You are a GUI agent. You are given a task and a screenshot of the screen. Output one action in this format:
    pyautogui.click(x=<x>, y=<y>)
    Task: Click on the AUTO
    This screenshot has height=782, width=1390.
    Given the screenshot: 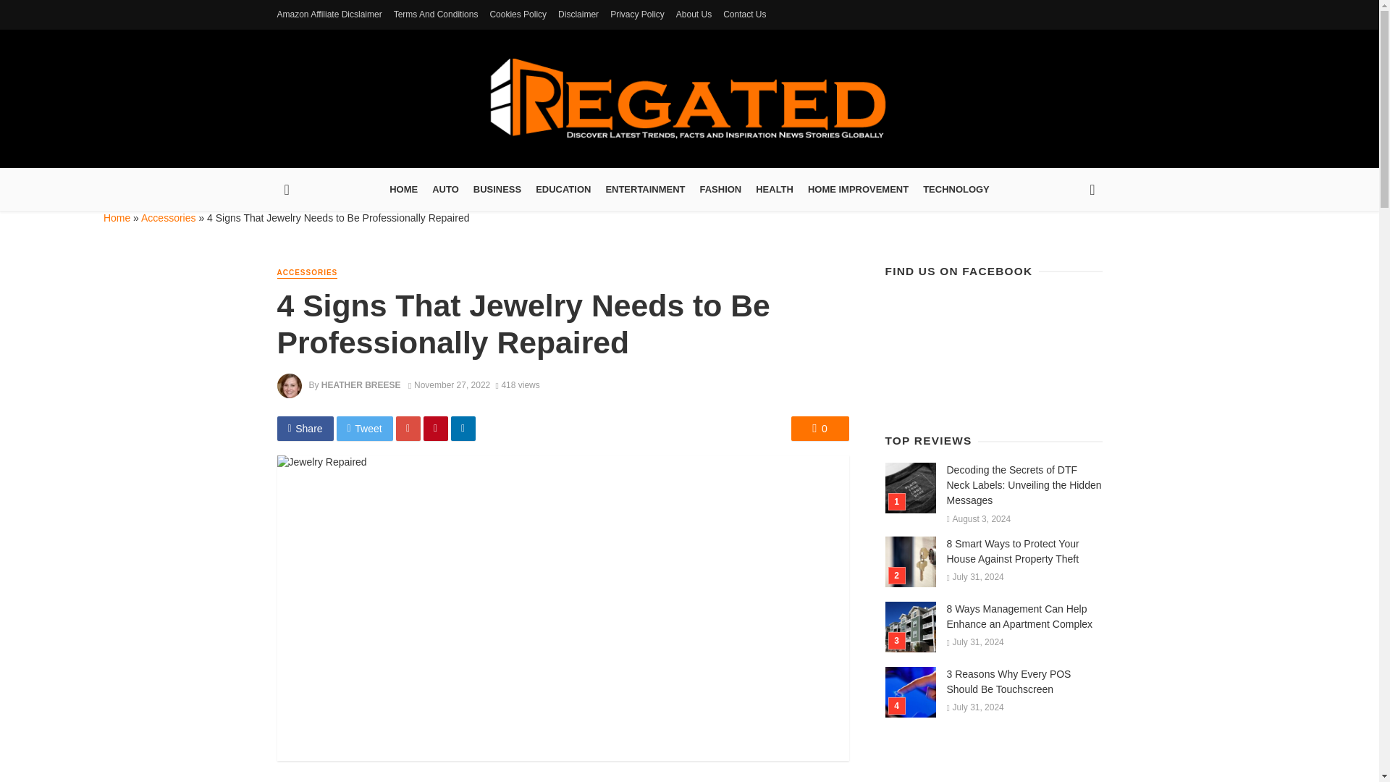 What is the action you would take?
    pyautogui.click(x=445, y=190)
    